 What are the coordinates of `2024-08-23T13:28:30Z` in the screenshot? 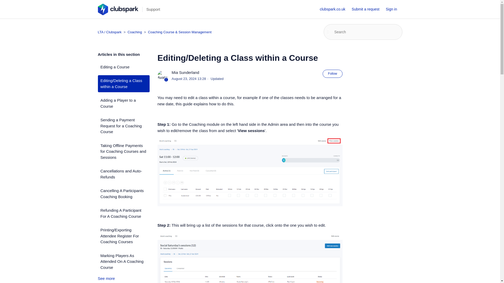 It's located at (189, 79).